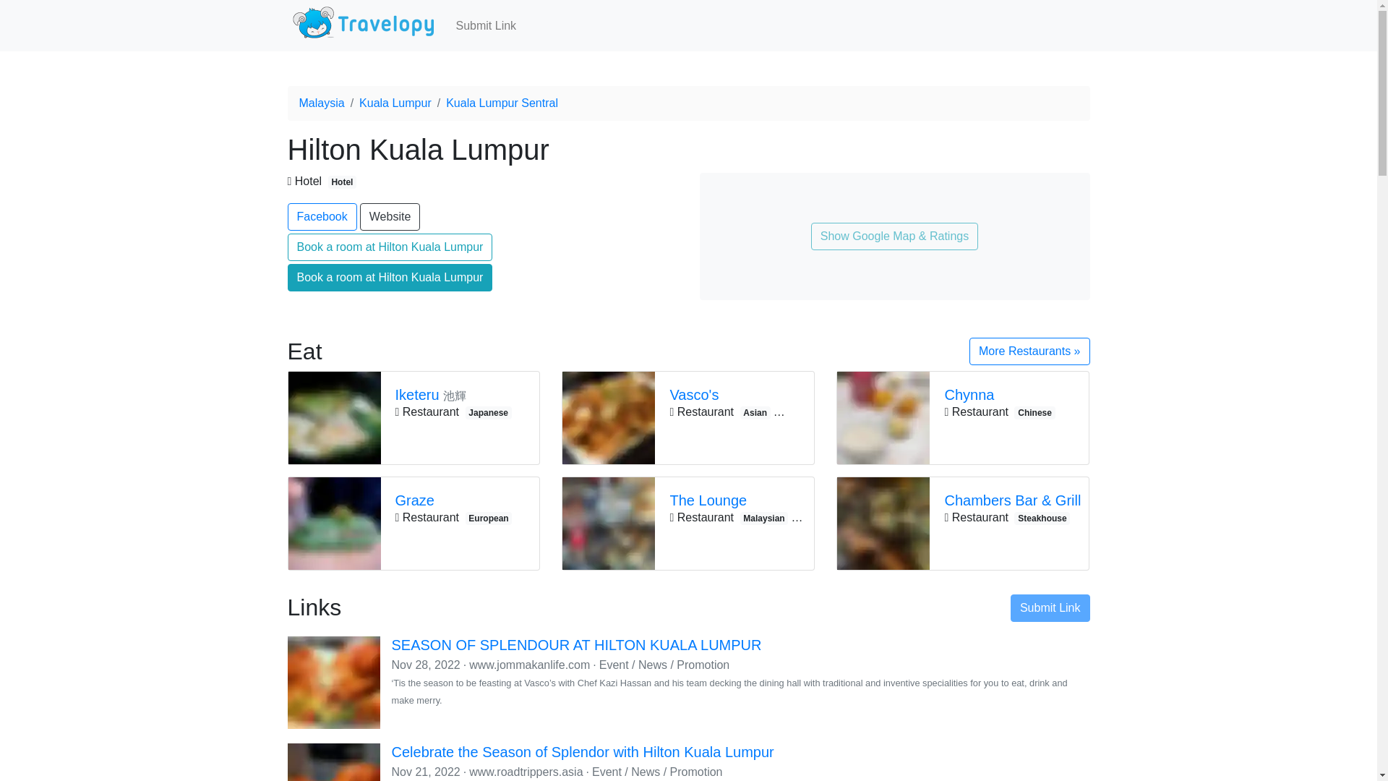  Describe the element at coordinates (502, 103) in the screenshot. I see `Kuala Lumpur Sentral` at that location.